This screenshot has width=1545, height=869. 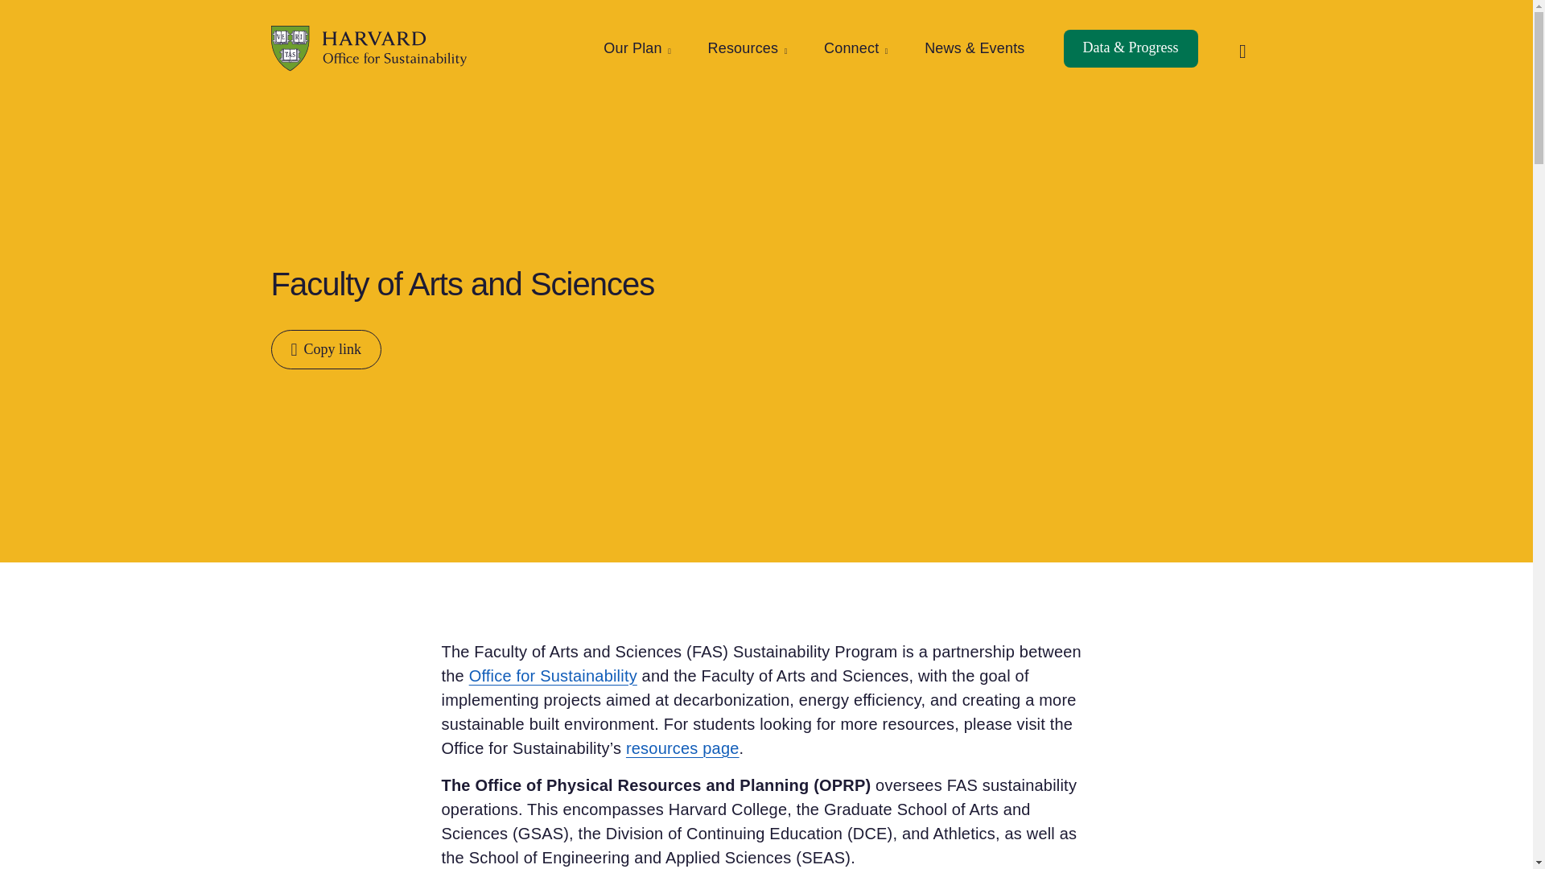 What do you see at coordinates (369, 48) in the screenshot?
I see `Harvard Office for Sustainability` at bounding box center [369, 48].